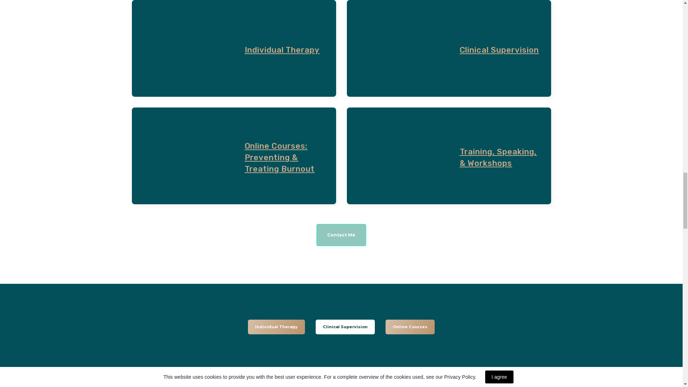 The width and height of the screenshot is (688, 387). Describe the element at coordinates (410, 327) in the screenshot. I see `Online Courses` at that location.